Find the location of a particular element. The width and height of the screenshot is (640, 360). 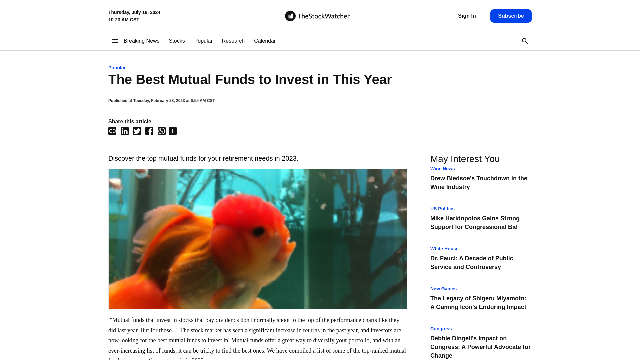

Breaking News is located at coordinates (481, 185).